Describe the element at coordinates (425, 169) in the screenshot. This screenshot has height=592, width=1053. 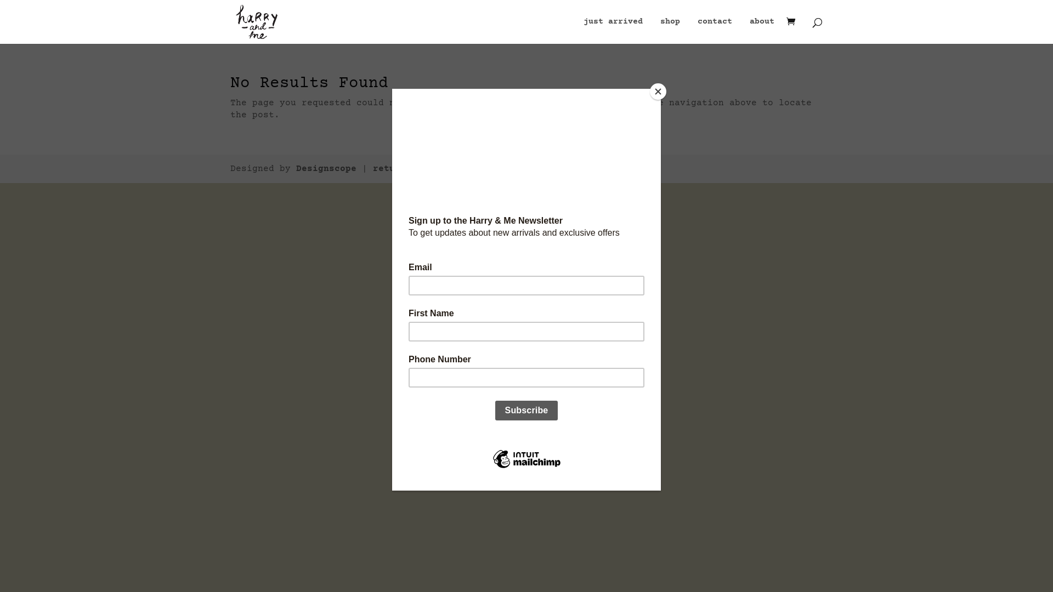
I see `returns & exchanges` at that location.